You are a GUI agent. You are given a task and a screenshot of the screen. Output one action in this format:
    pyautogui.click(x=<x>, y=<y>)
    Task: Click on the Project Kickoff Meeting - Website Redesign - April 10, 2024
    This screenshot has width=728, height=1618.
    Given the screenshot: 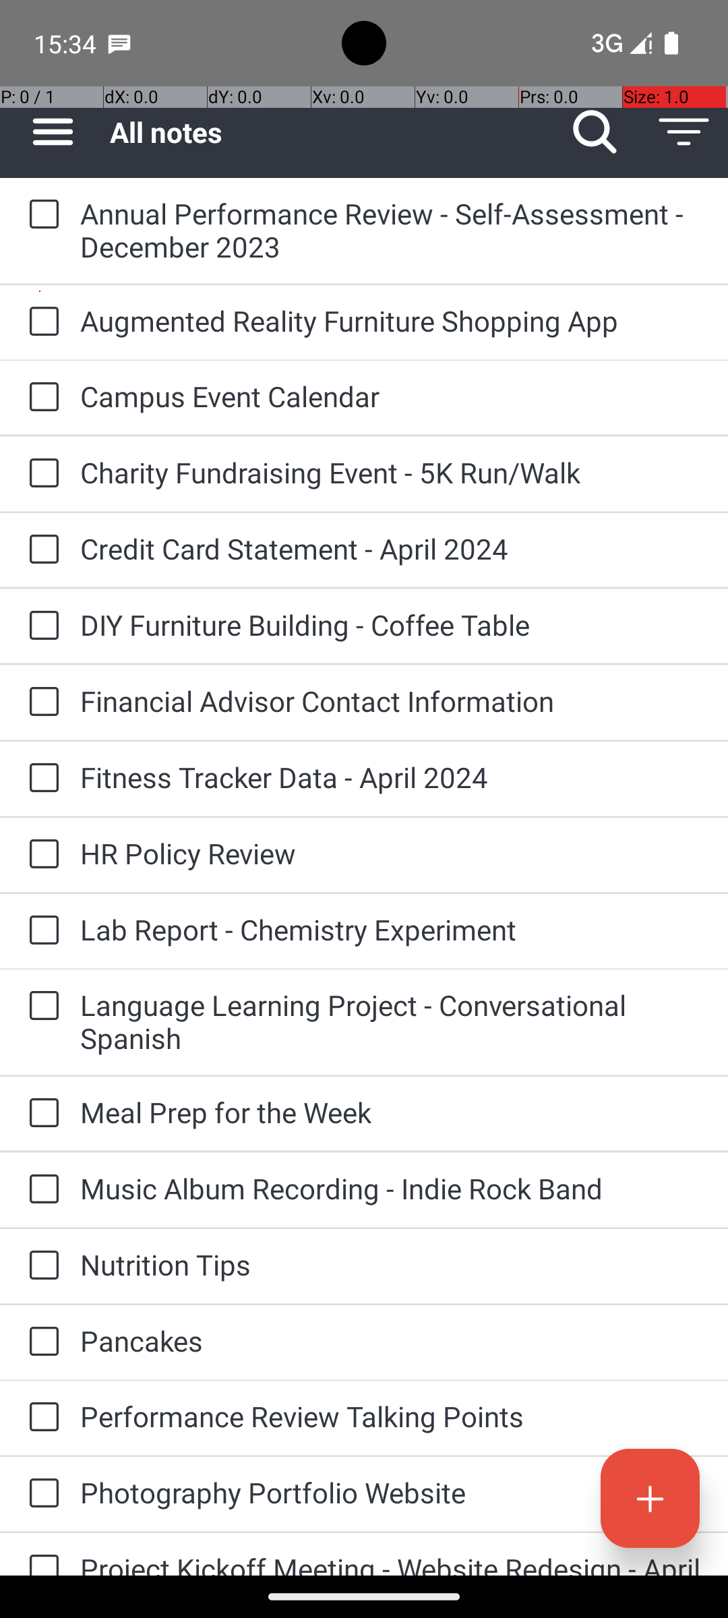 What is the action you would take?
    pyautogui.click(x=391, y=1563)
    